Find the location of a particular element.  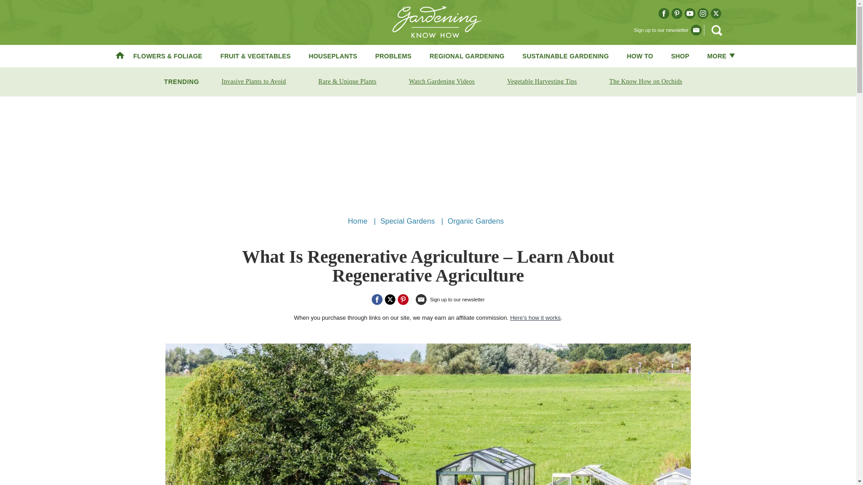

REGIONAL GARDENING is located at coordinates (467, 56).